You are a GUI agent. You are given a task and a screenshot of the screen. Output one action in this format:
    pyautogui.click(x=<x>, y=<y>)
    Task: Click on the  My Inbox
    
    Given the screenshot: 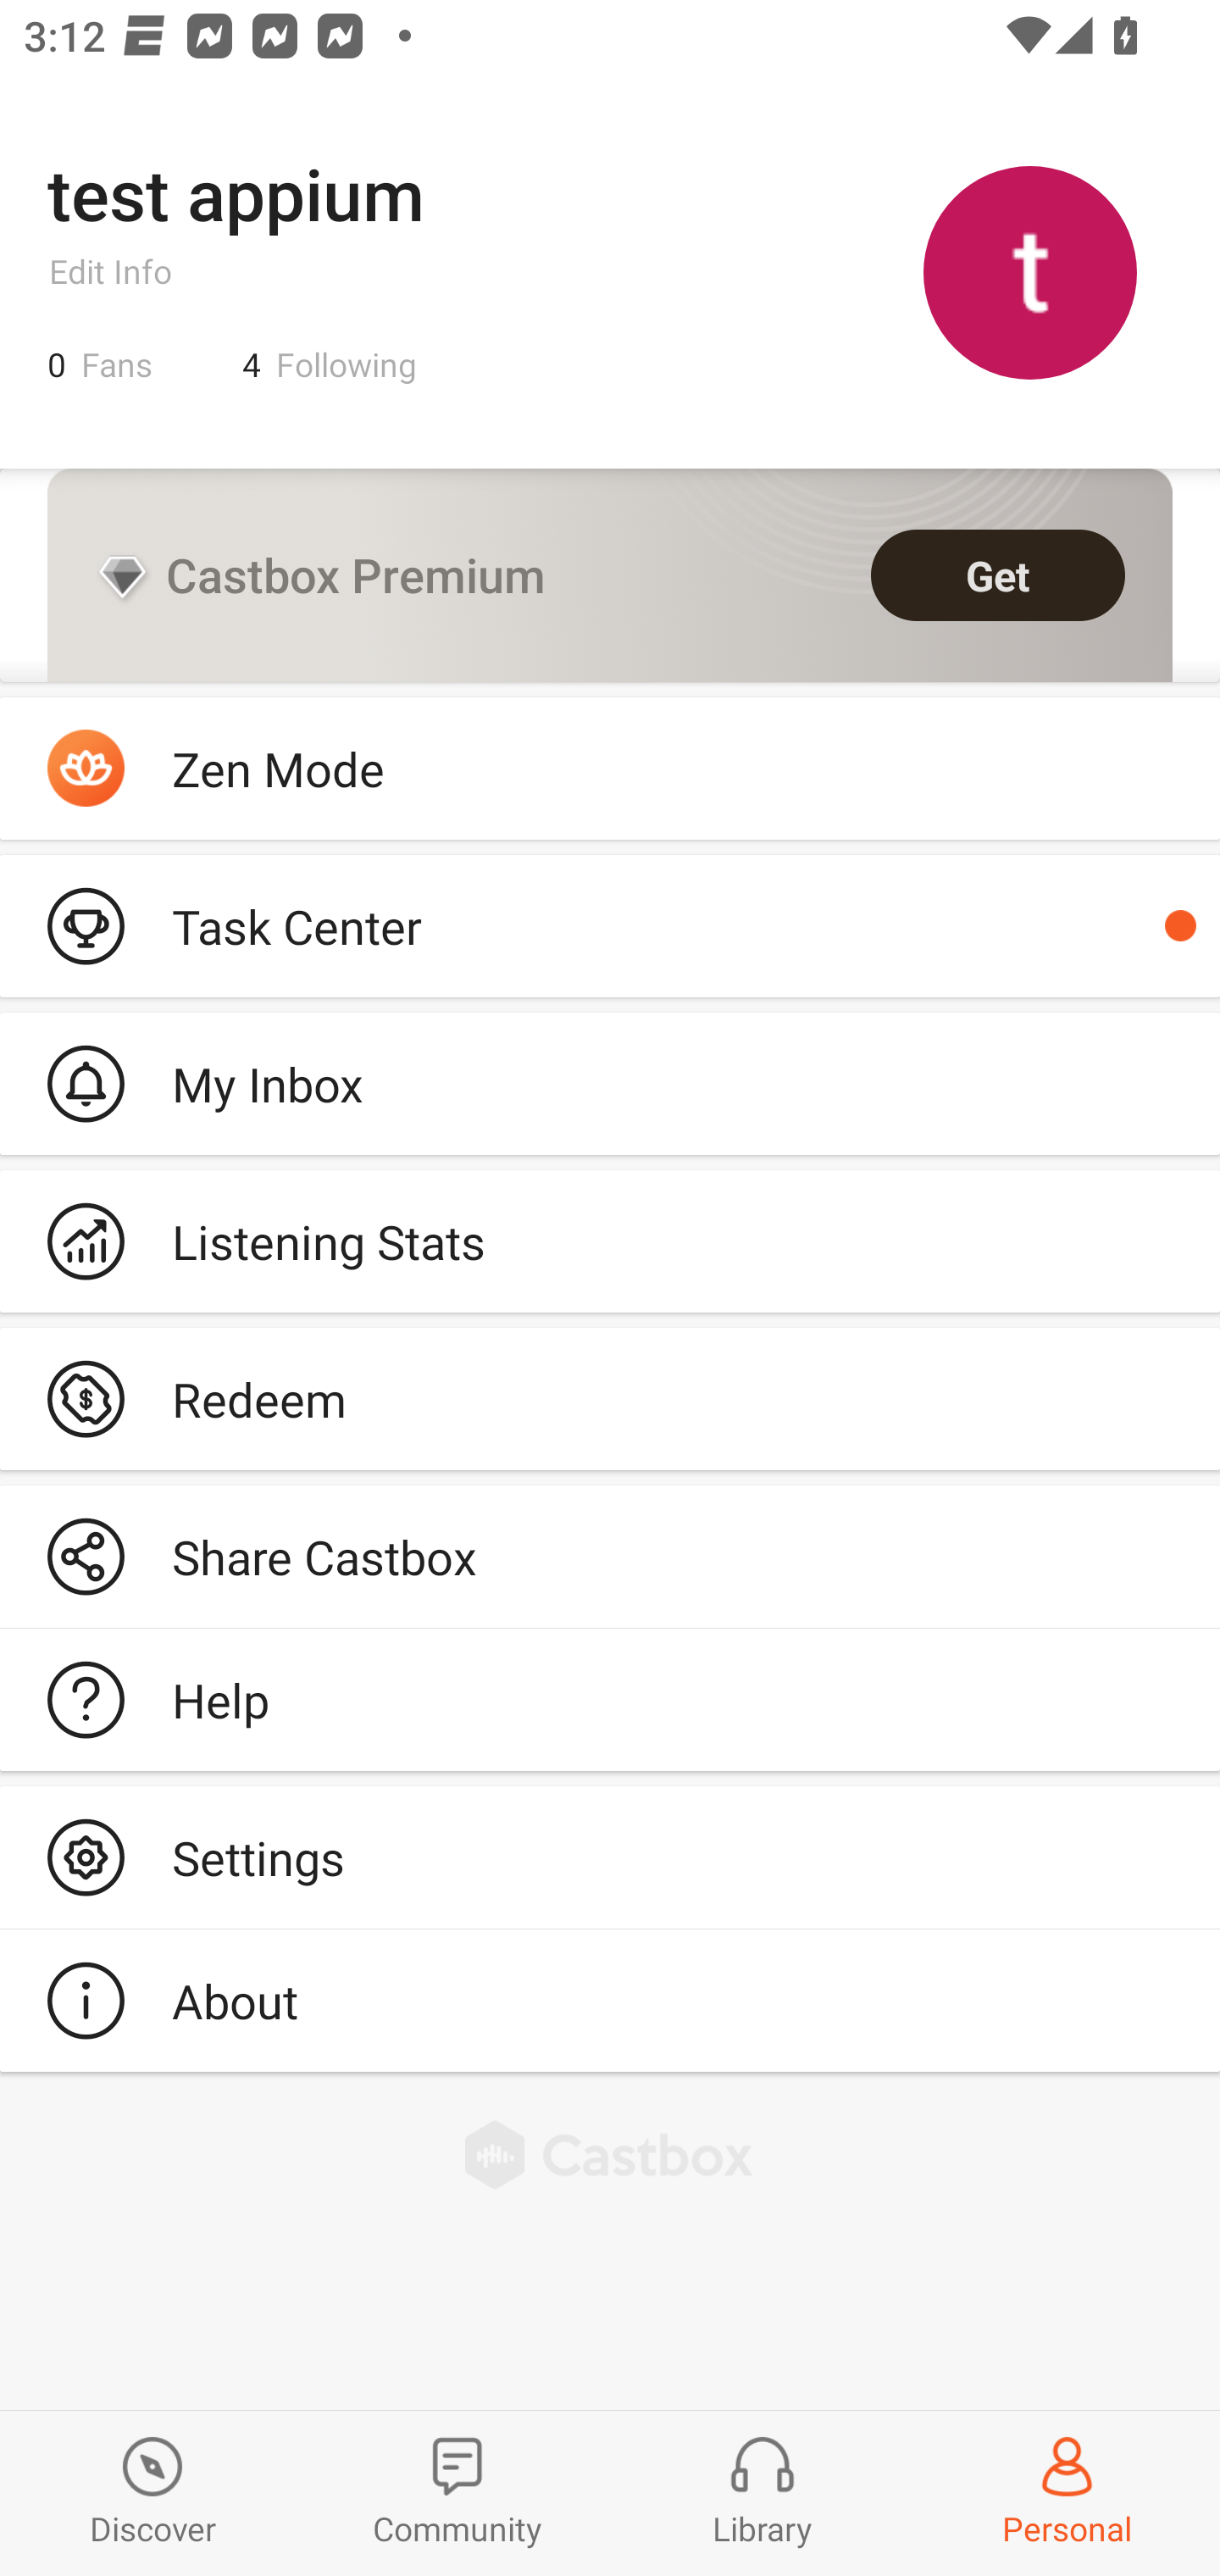 What is the action you would take?
    pyautogui.click(x=610, y=1083)
    